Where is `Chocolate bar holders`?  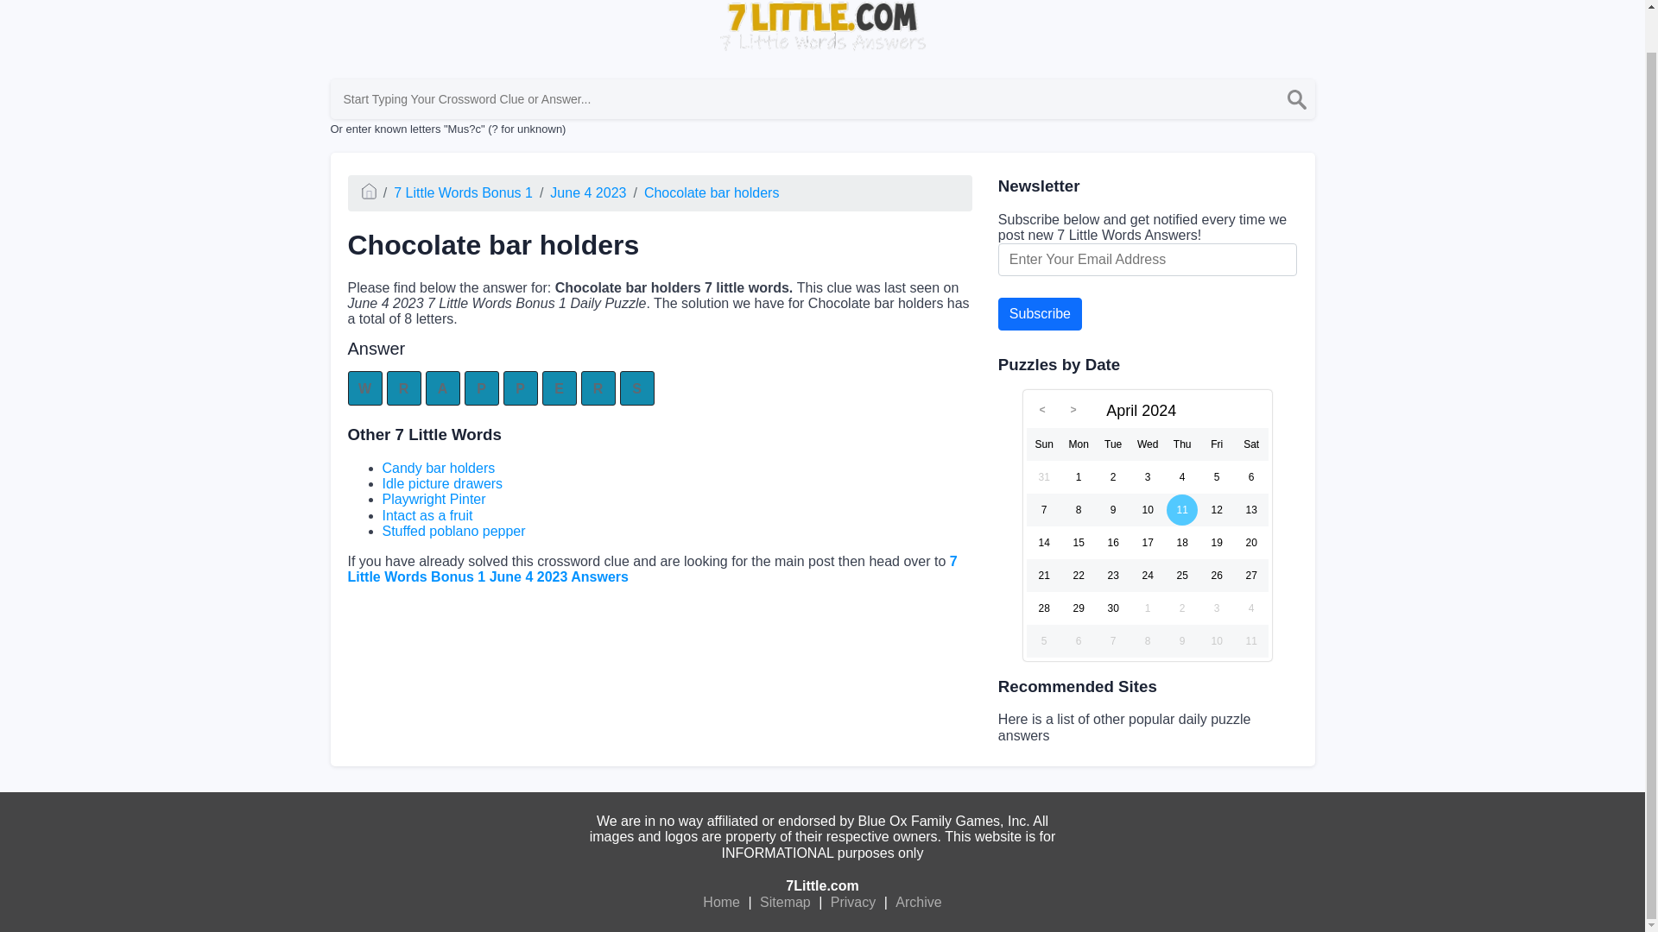
Chocolate bar holders is located at coordinates (712, 192).